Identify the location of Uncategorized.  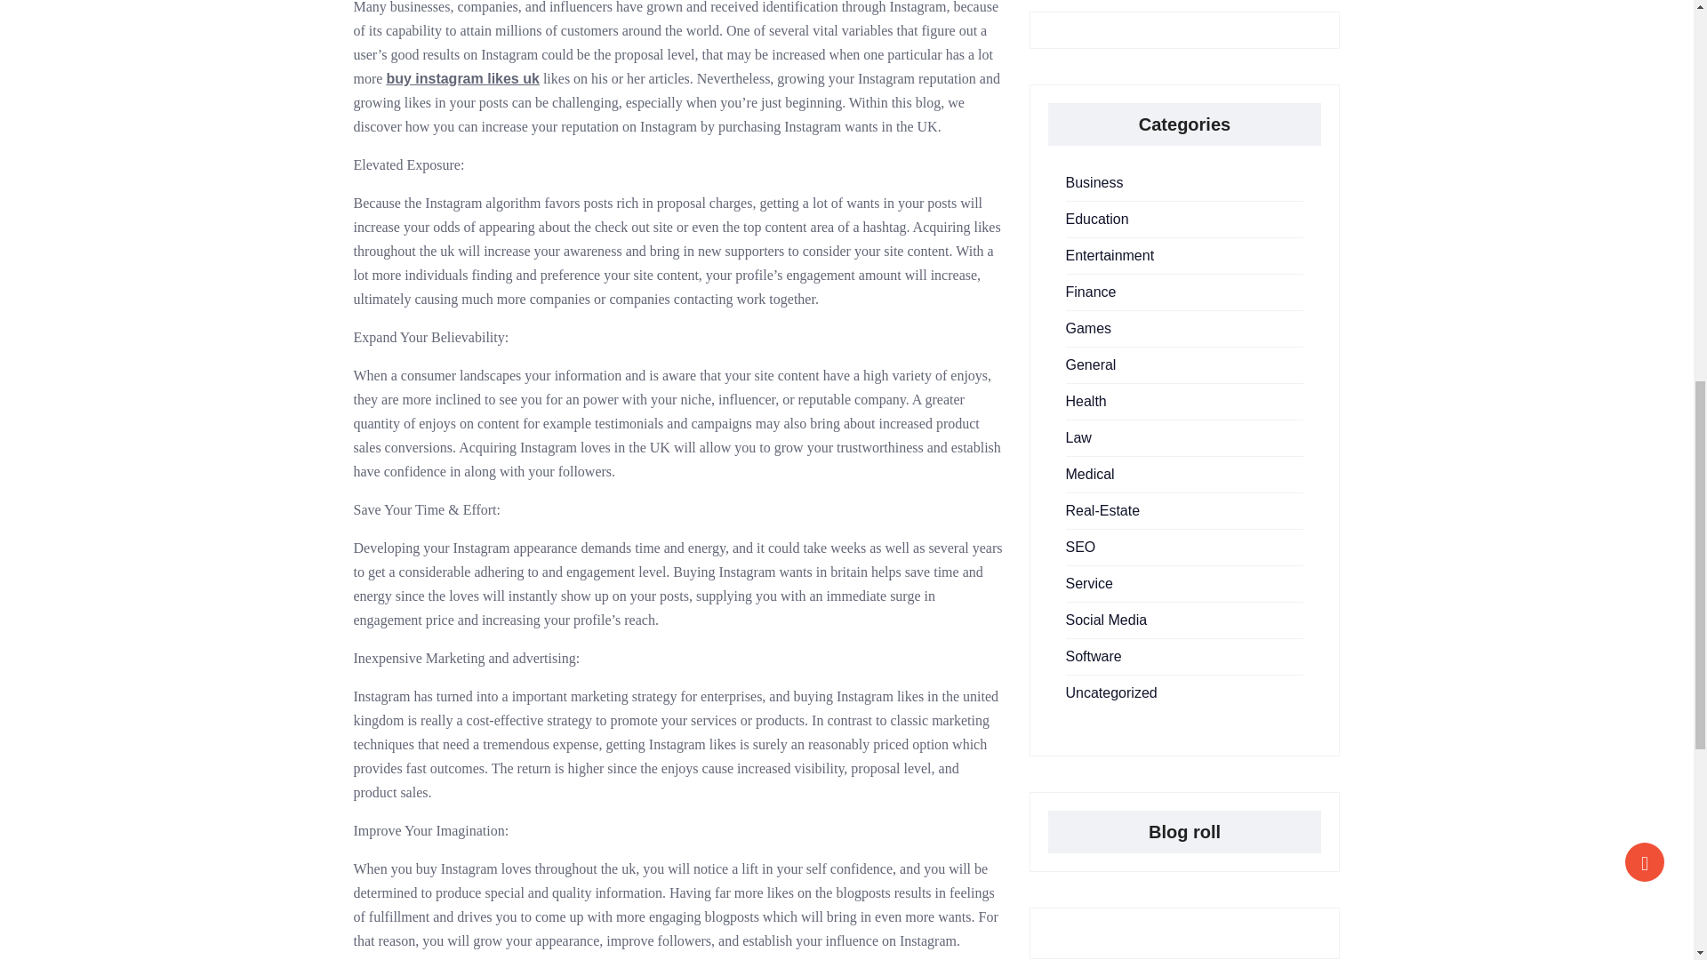
(1111, 693).